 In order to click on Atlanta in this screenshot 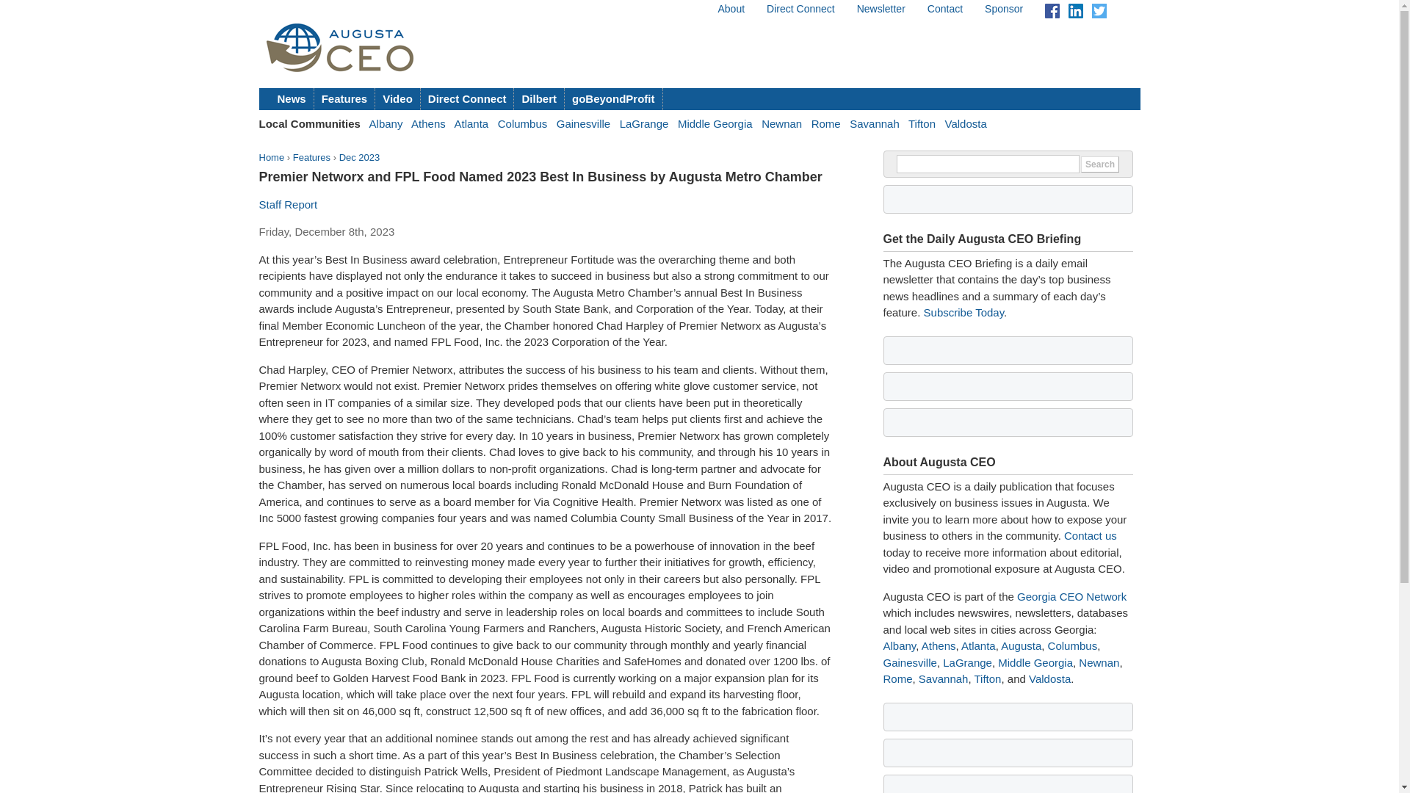, I will do `click(471, 123)`.